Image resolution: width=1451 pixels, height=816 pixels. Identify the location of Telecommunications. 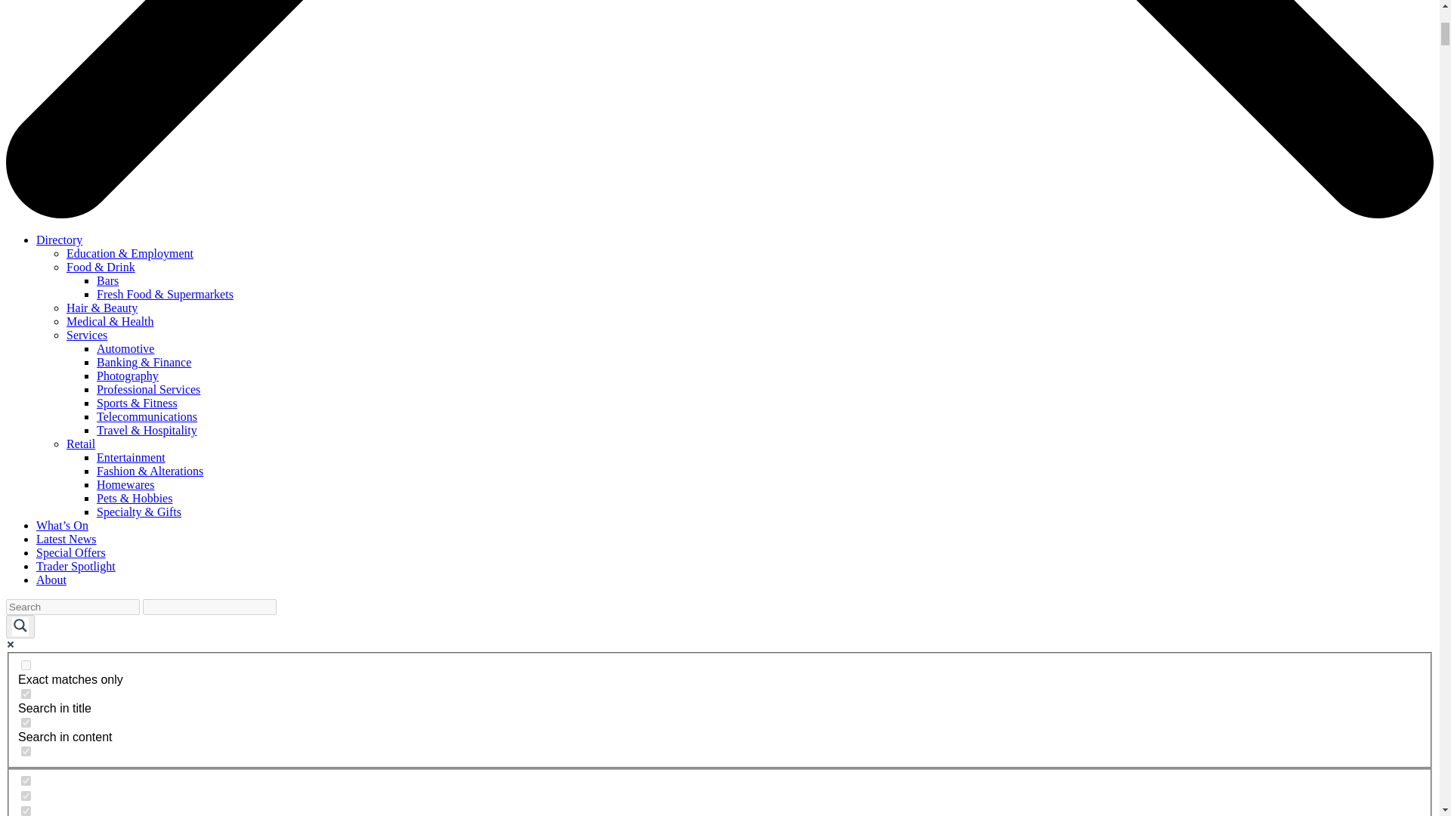
(147, 417).